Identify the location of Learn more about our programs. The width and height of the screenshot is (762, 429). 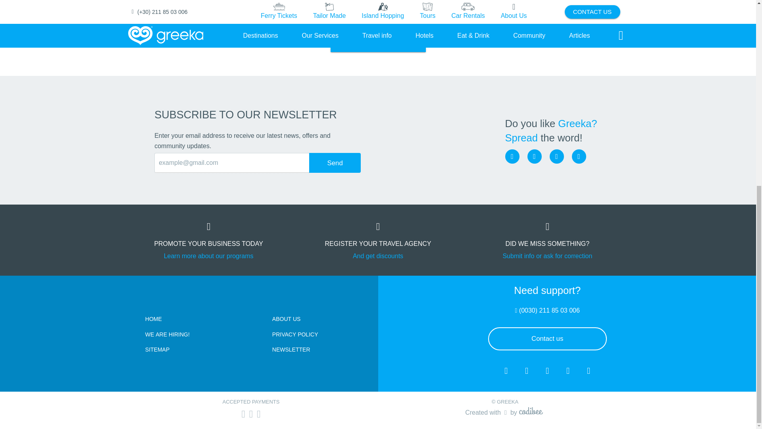
(209, 256).